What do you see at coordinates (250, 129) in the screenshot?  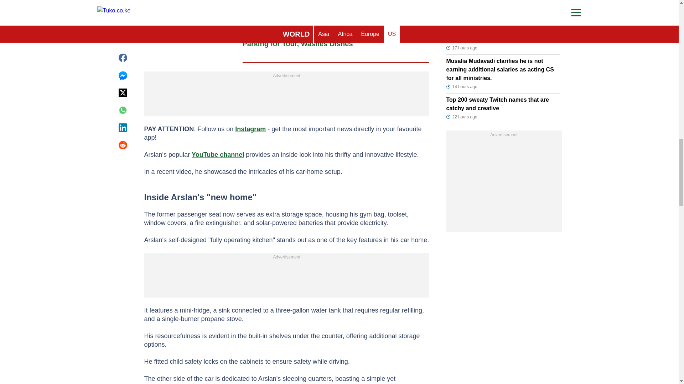 I see `Instagram - Tuko` at bounding box center [250, 129].